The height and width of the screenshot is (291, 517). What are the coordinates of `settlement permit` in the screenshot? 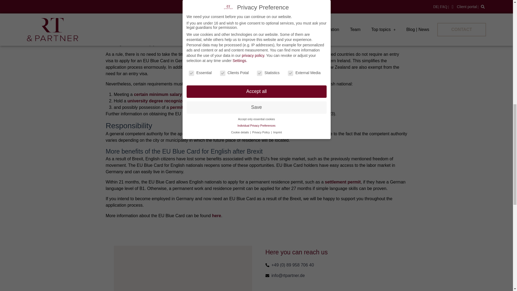 It's located at (343, 182).